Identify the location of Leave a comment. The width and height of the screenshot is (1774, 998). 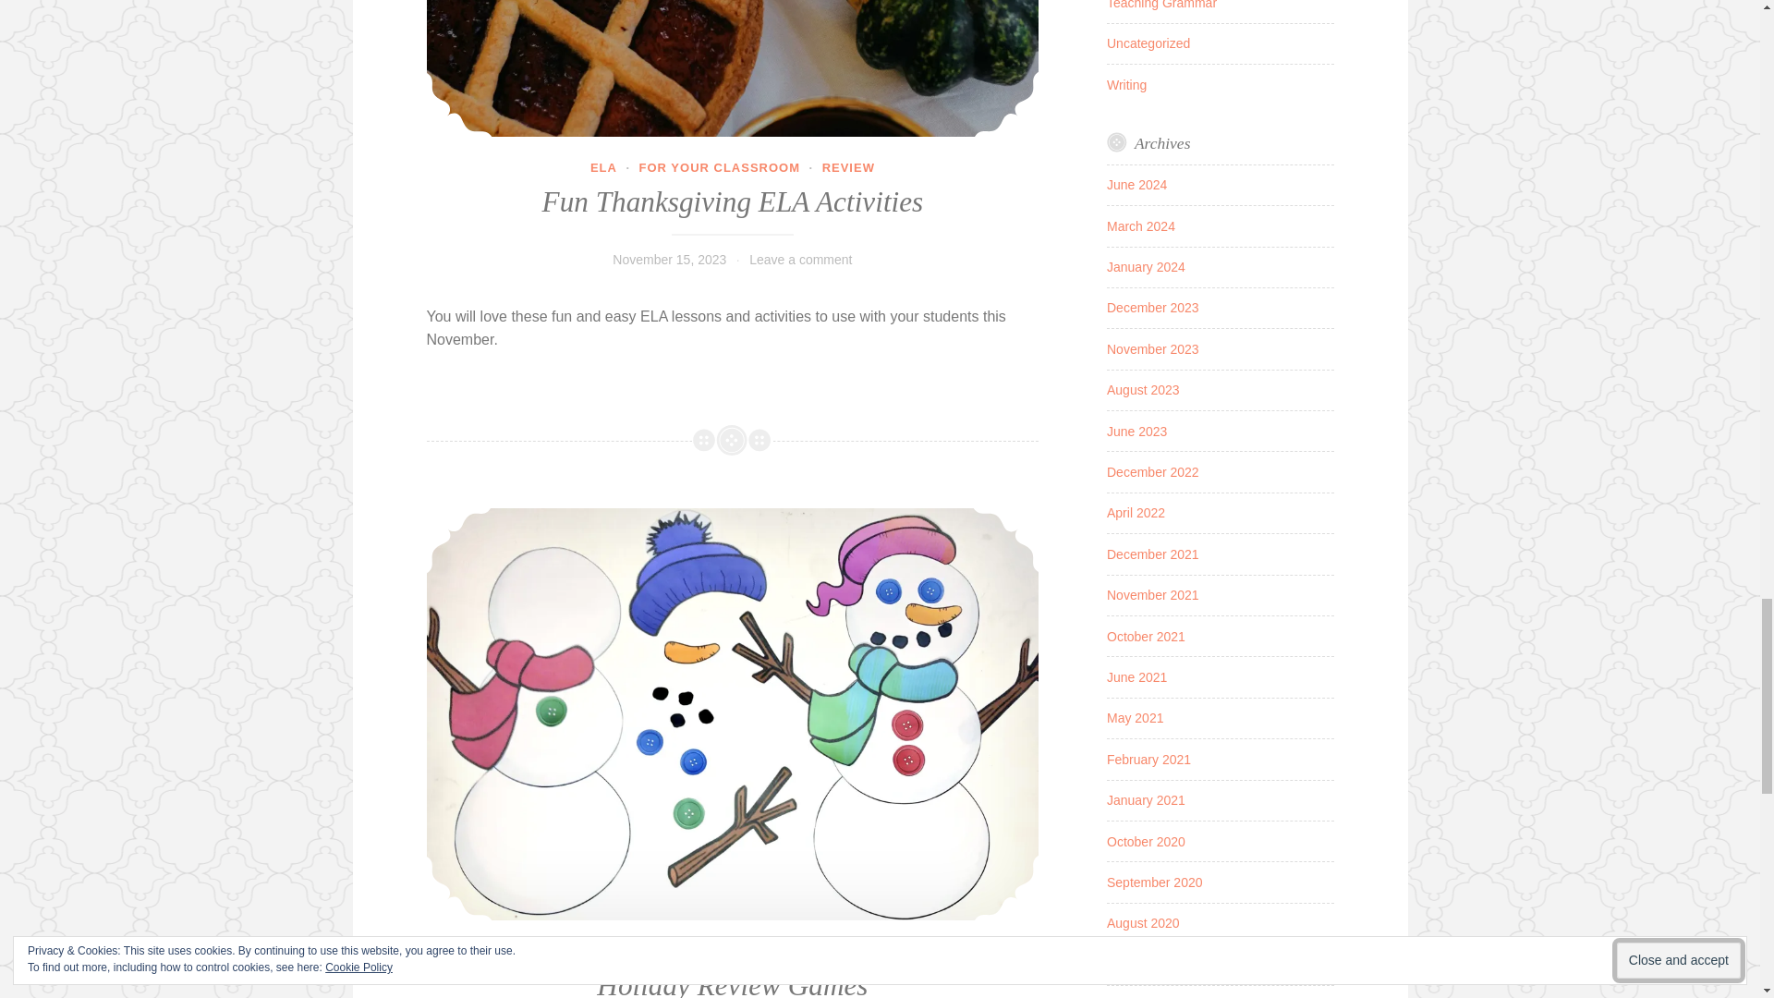
(800, 260).